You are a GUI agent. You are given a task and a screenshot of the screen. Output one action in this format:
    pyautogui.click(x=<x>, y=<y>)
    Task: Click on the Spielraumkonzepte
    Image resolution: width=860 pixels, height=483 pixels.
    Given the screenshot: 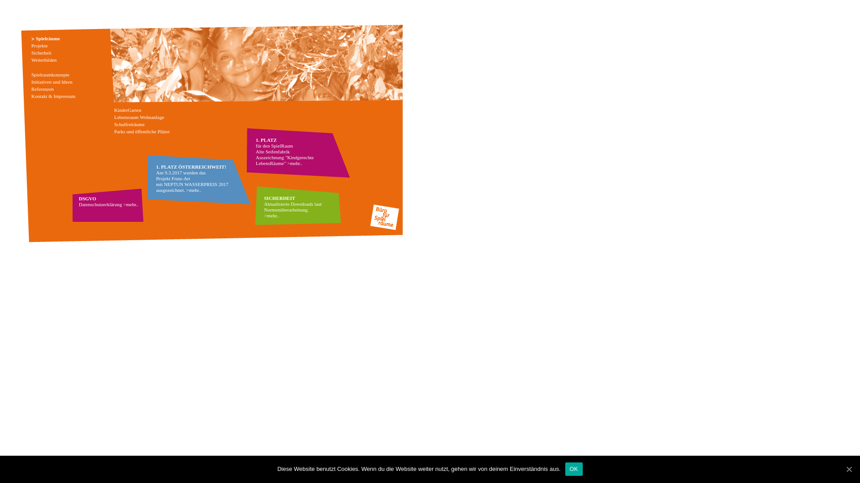 What is the action you would take?
    pyautogui.click(x=50, y=75)
    